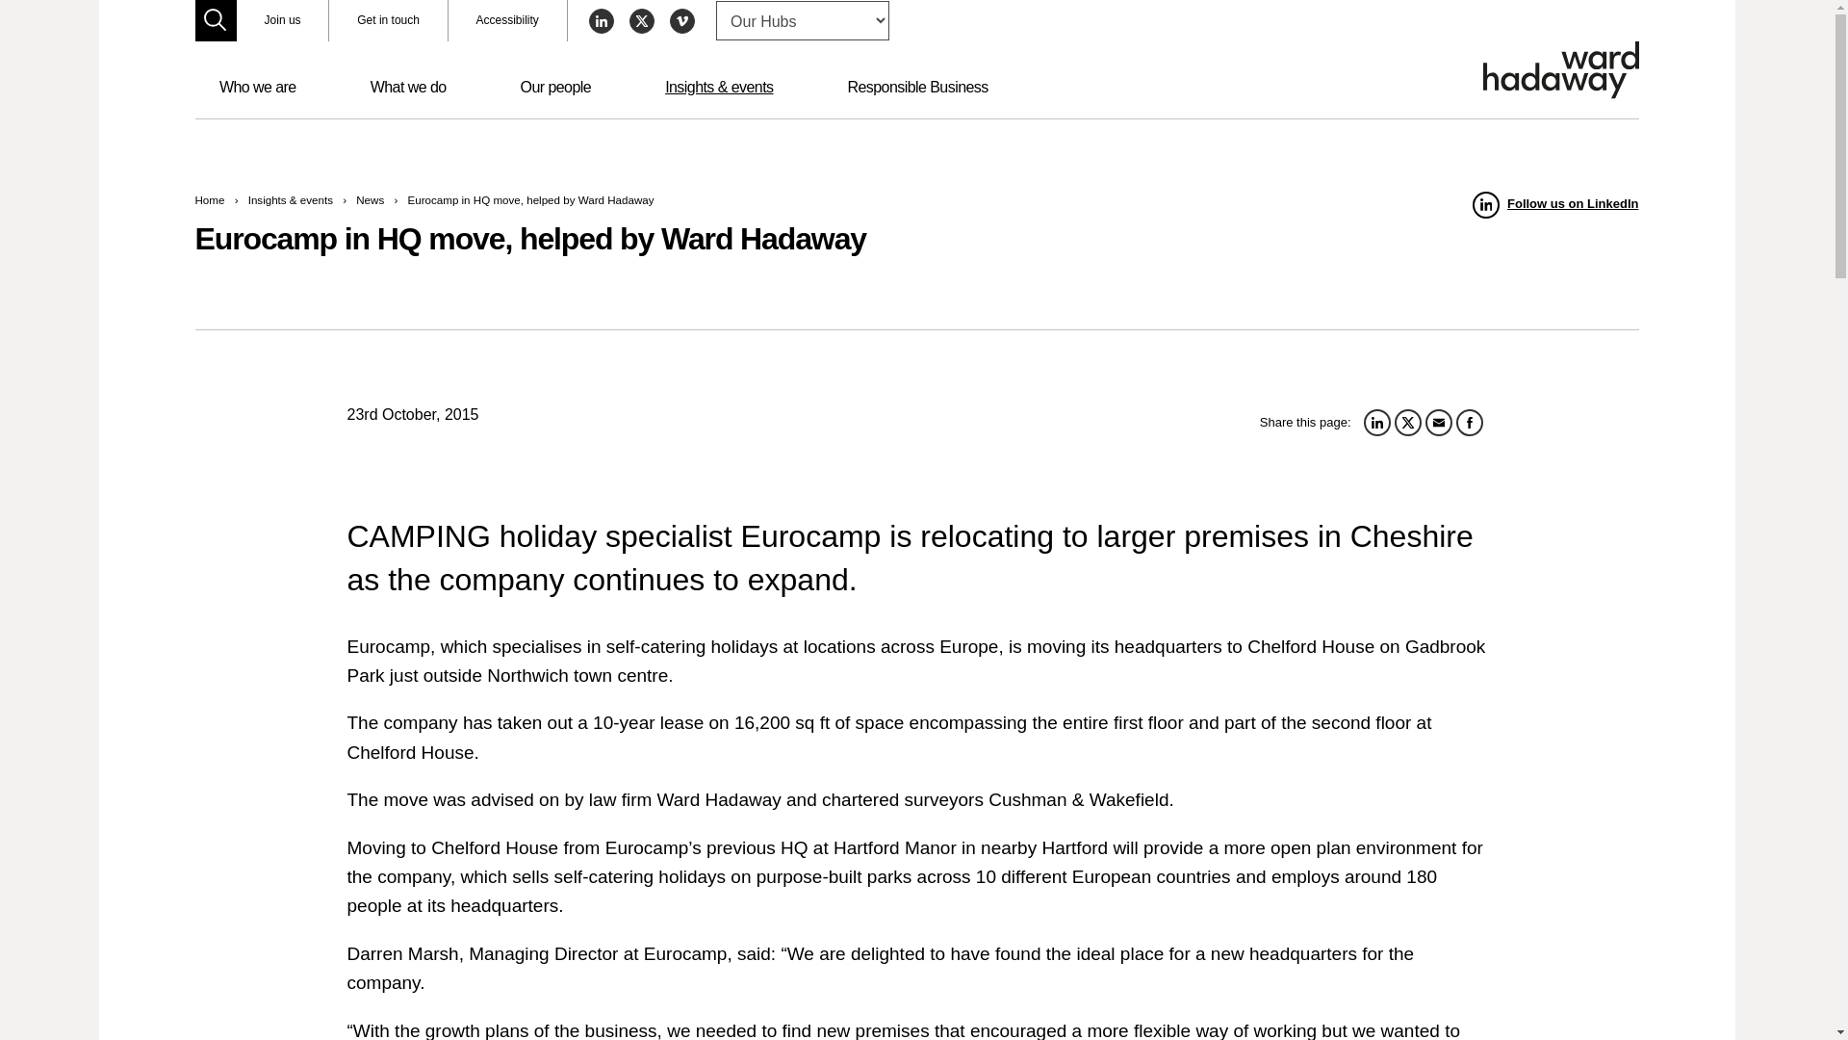  What do you see at coordinates (917, 88) in the screenshot?
I see `Responsible Business` at bounding box center [917, 88].